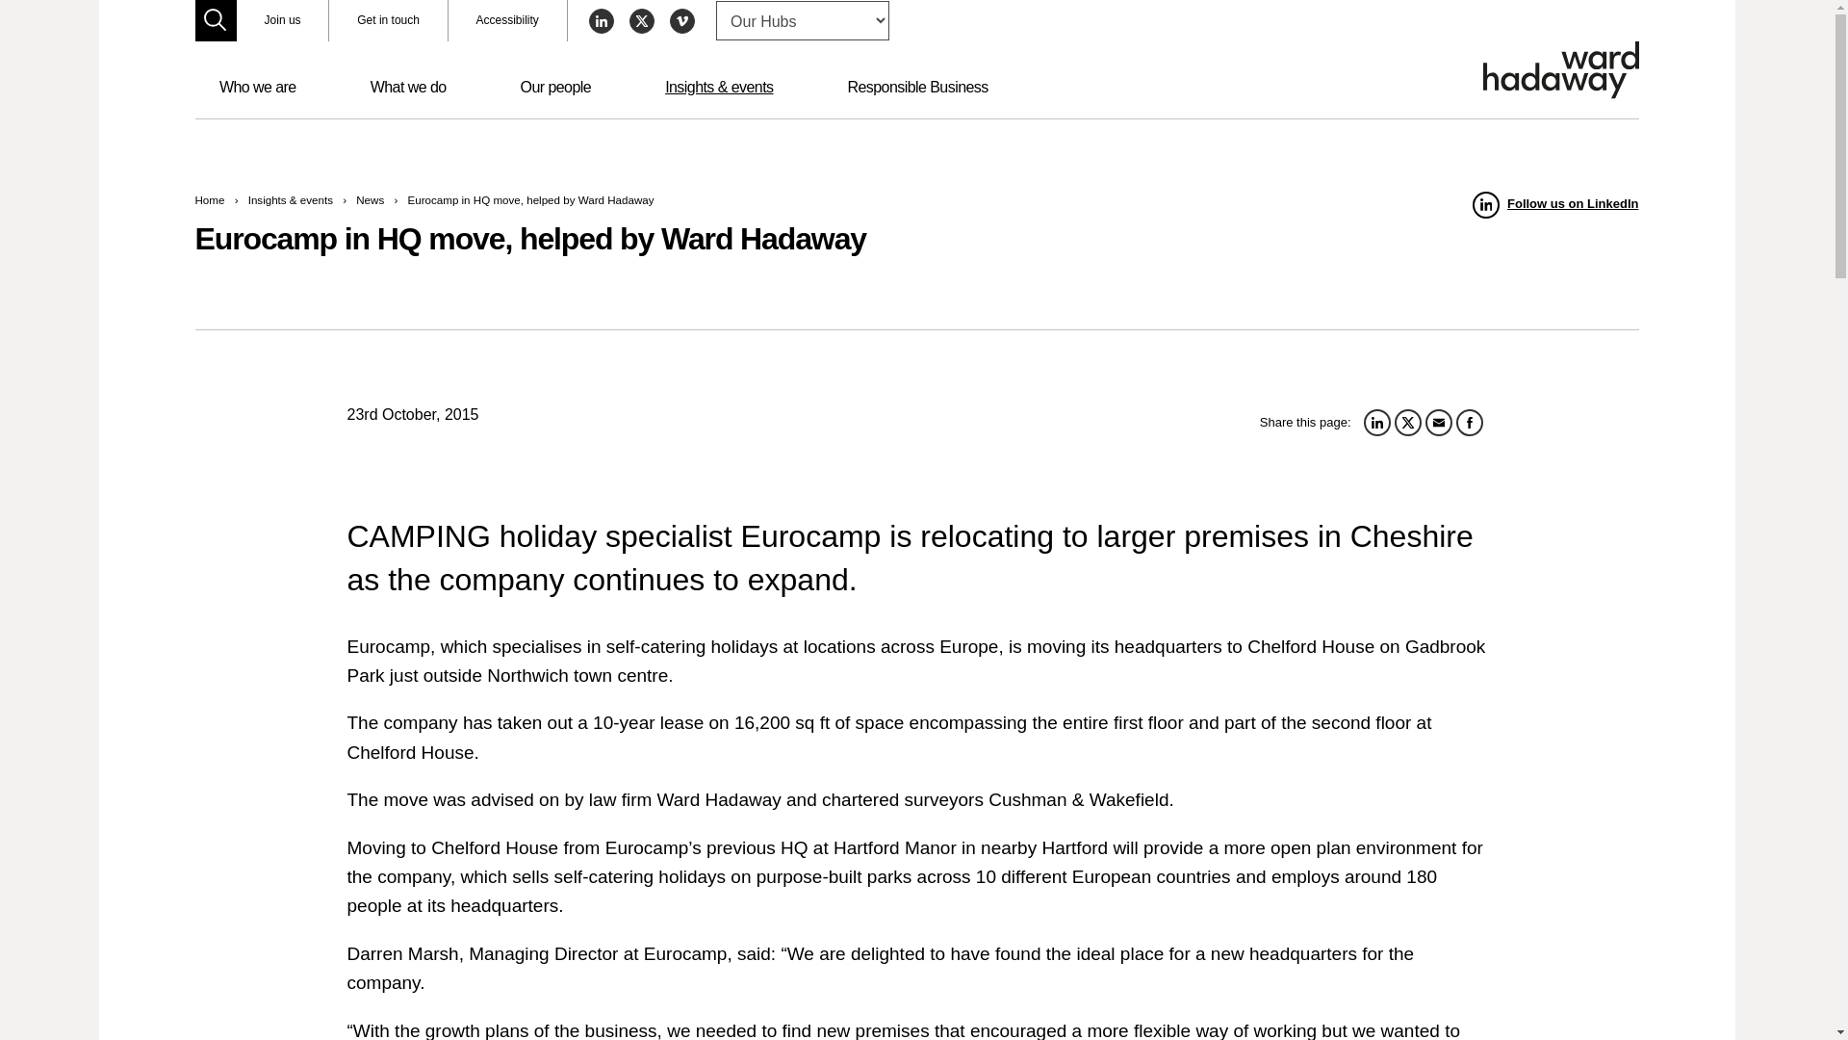  What do you see at coordinates (917, 88) in the screenshot?
I see `Responsible Business` at bounding box center [917, 88].